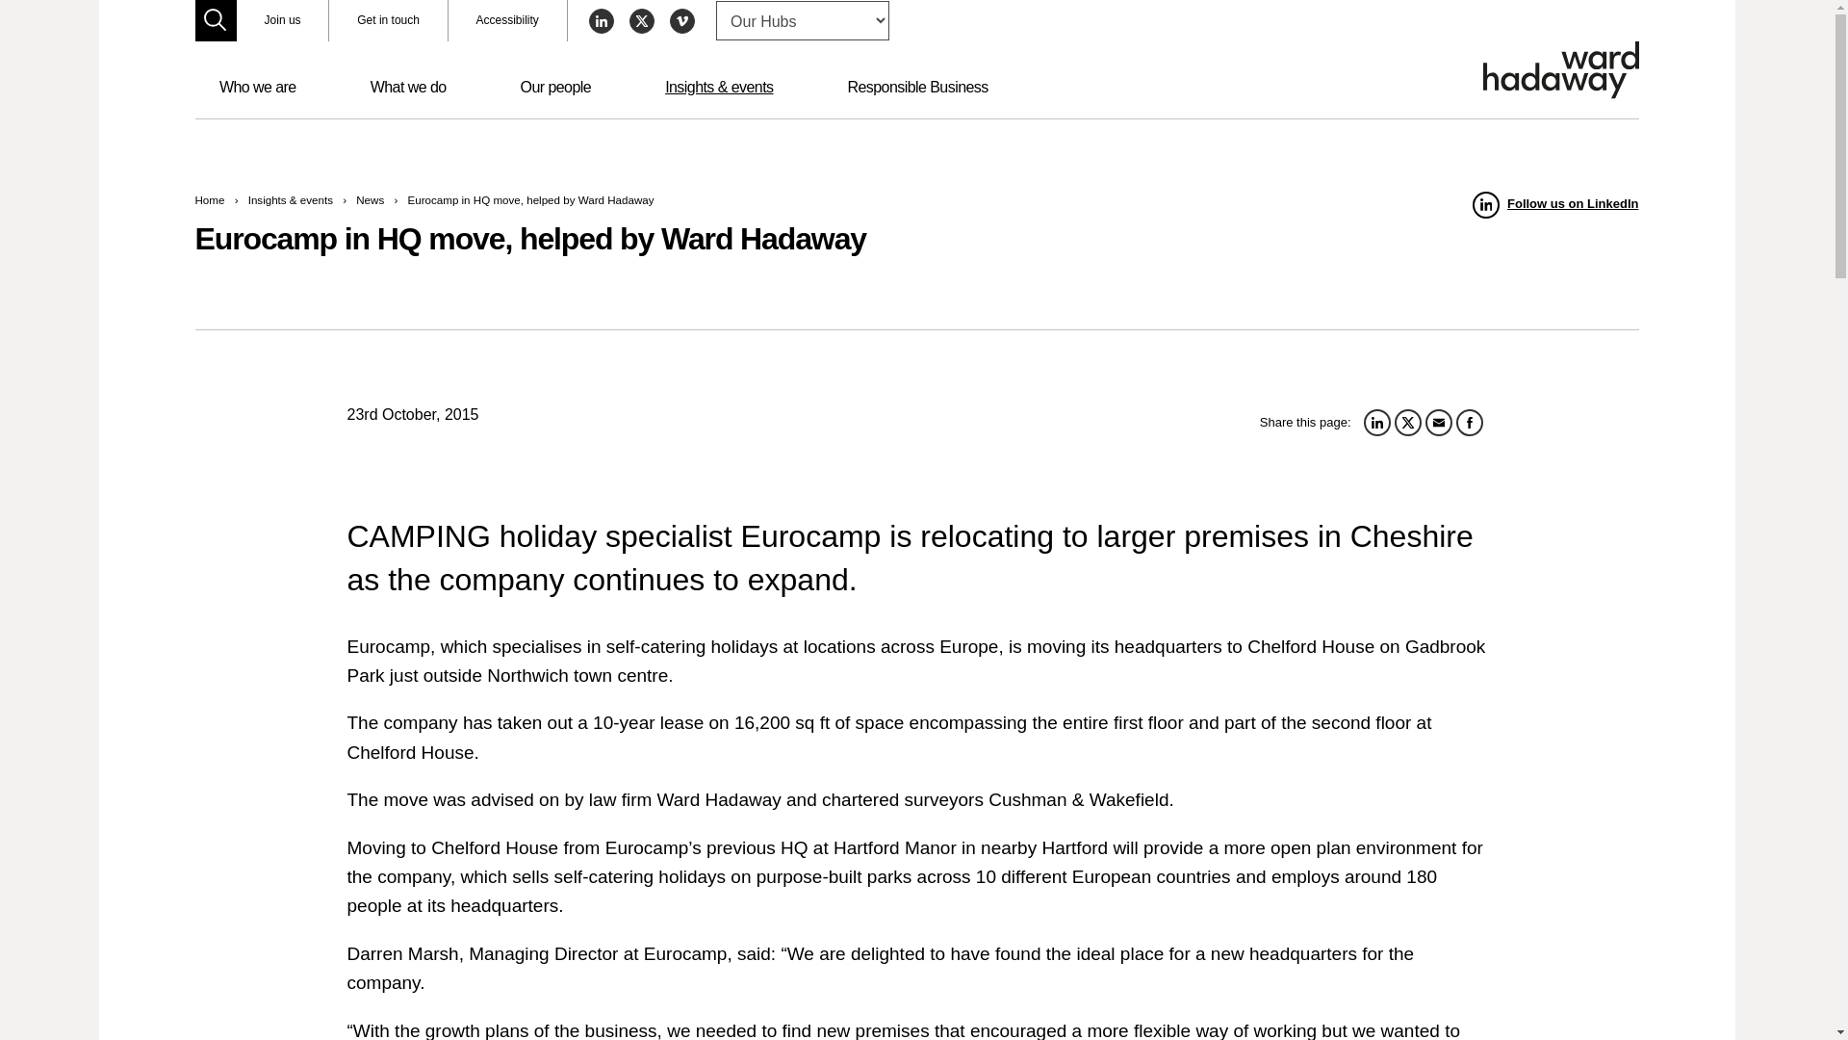  What do you see at coordinates (917, 88) in the screenshot?
I see `Responsible Business` at bounding box center [917, 88].